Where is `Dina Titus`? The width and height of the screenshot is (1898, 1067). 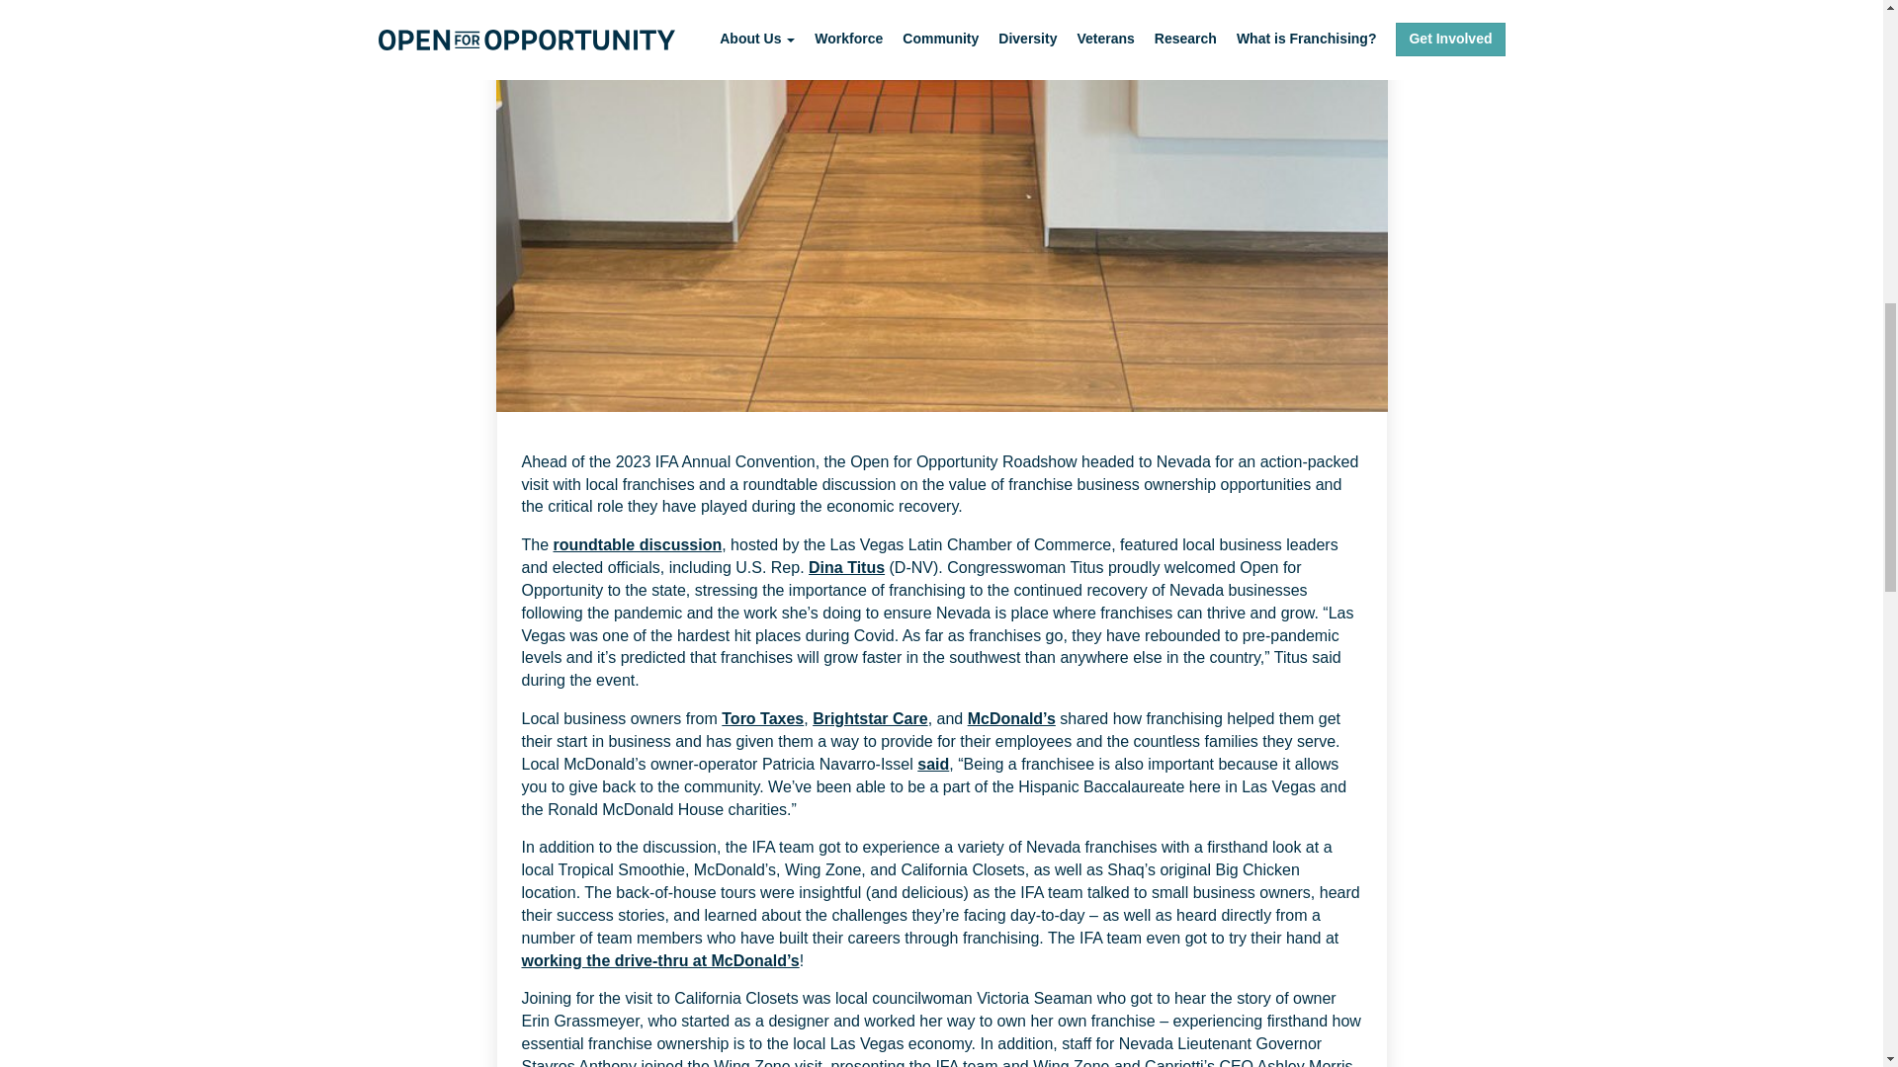
Dina Titus is located at coordinates (846, 567).